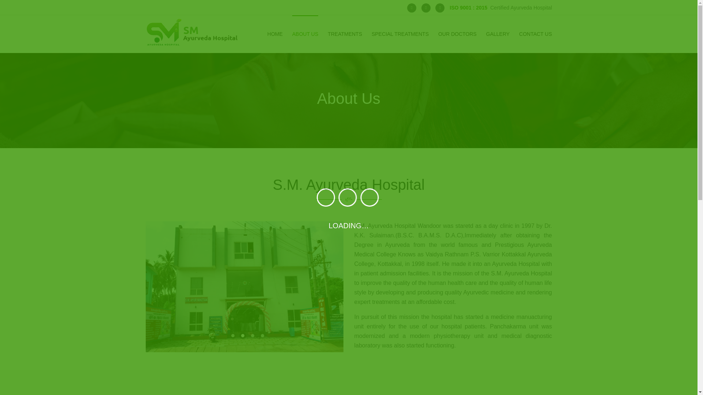  I want to click on OUR DOCTORS, so click(457, 32).